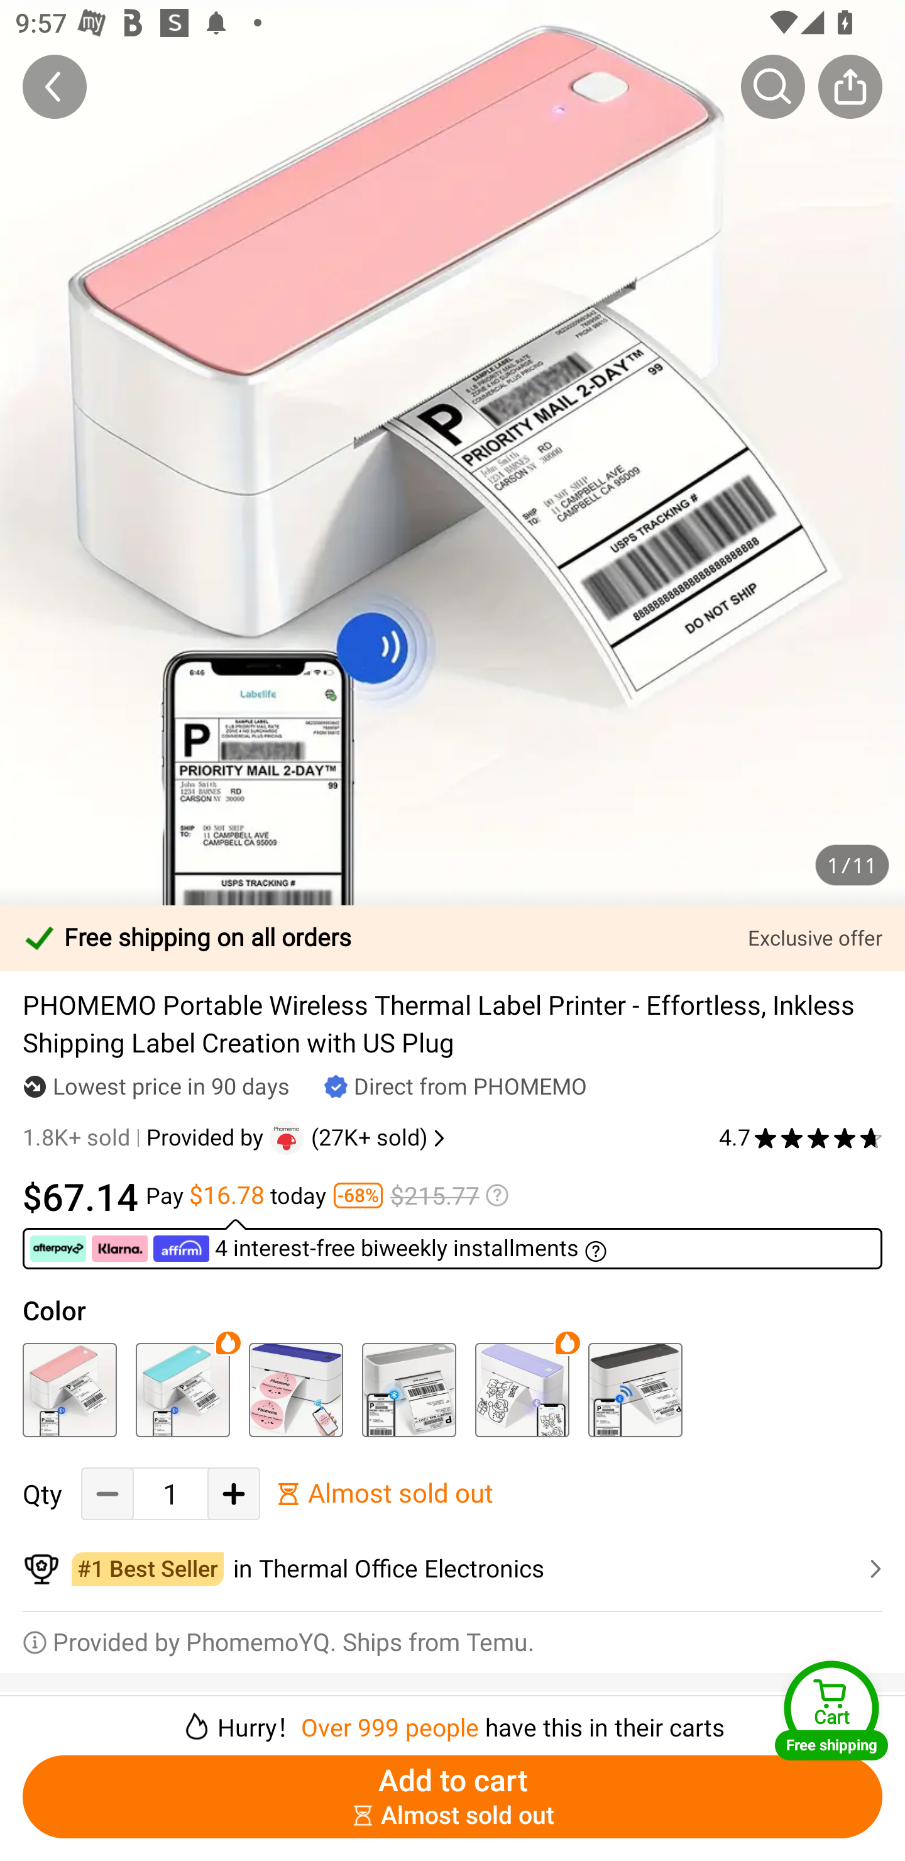 The height and width of the screenshot is (1861, 905). What do you see at coordinates (107, 1494) in the screenshot?
I see `Decrease Quantity Button` at bounding box center [107, 1494].